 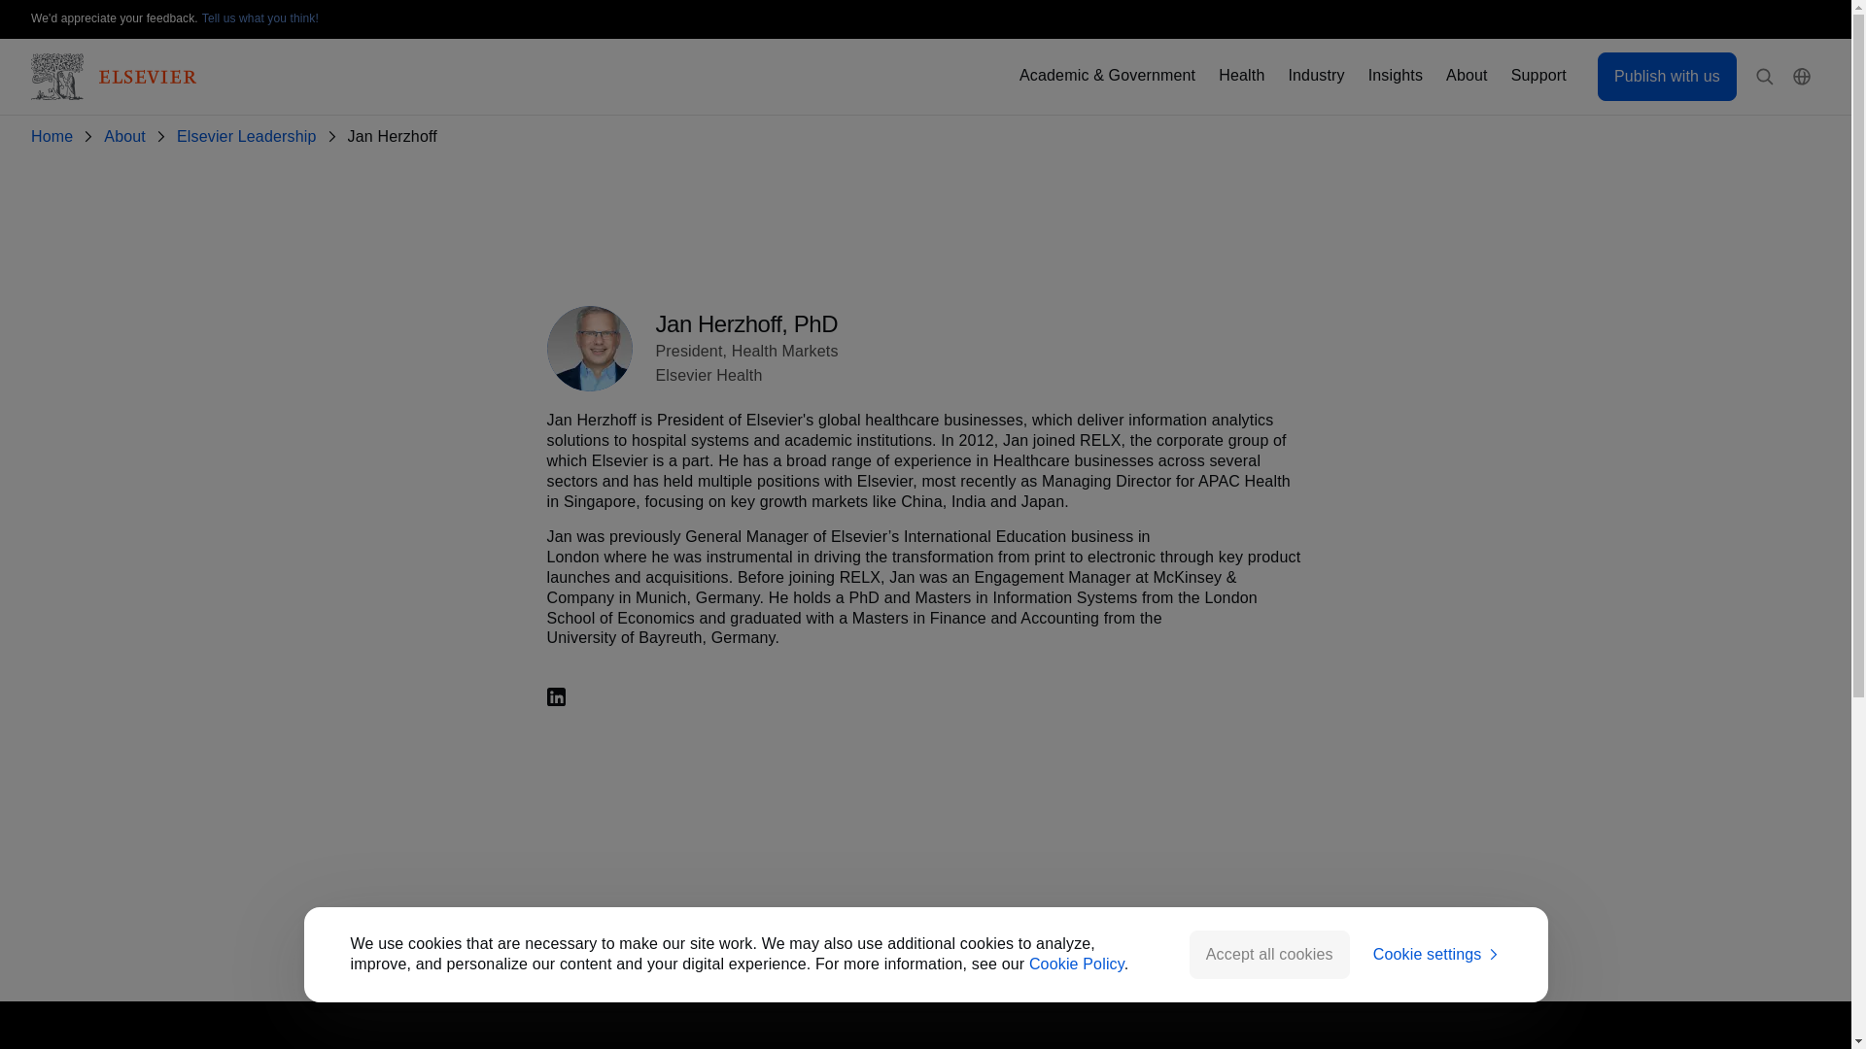 I want to click on Accept all cookies, so click(x=1269, y=954).